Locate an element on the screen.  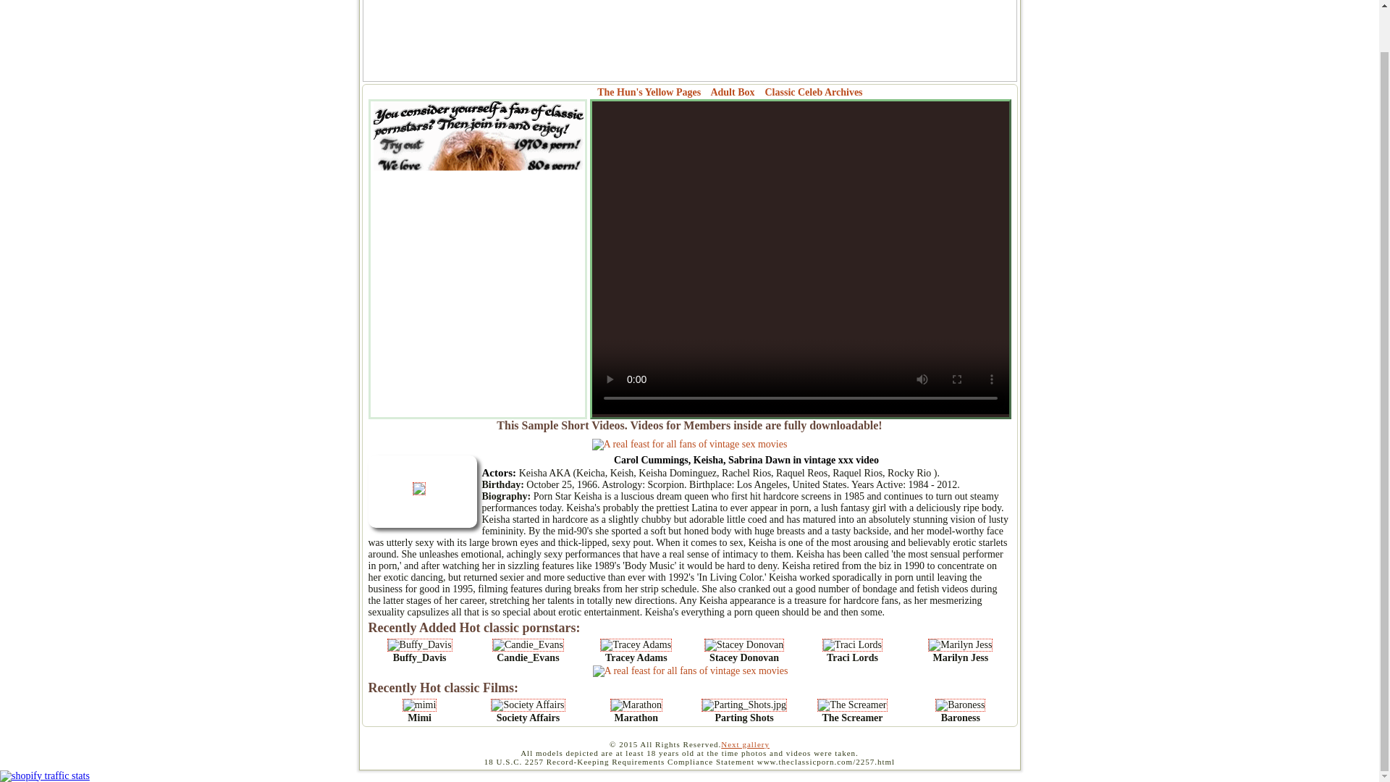
Adult Box is located at coordinates (733, 92).